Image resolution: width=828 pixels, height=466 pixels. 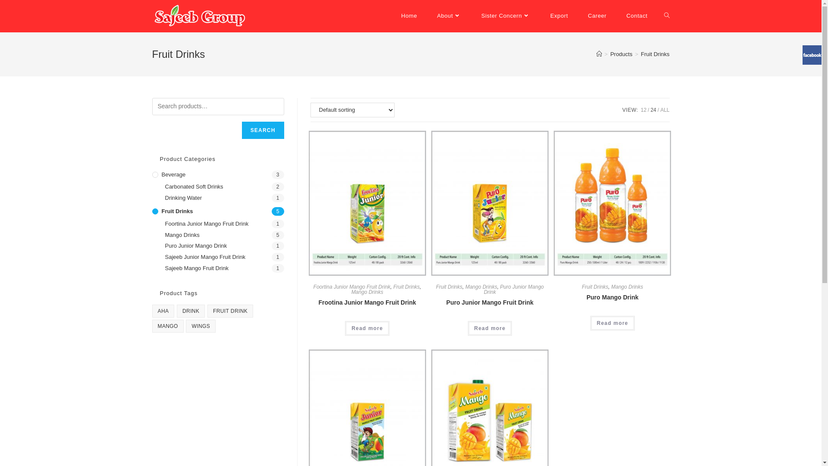 What do you see at coordinates (409, 16) in the screenshot?
I see `Home` at bounding box center [409, 16].